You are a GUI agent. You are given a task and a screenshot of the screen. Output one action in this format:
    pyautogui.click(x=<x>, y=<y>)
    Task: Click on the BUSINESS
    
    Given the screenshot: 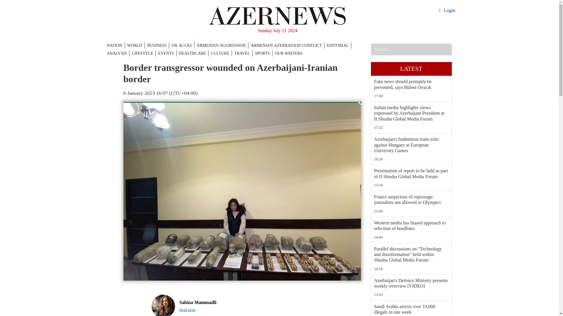 What is the action you would take?
    pyautogui.click(x=158, y=45)
    